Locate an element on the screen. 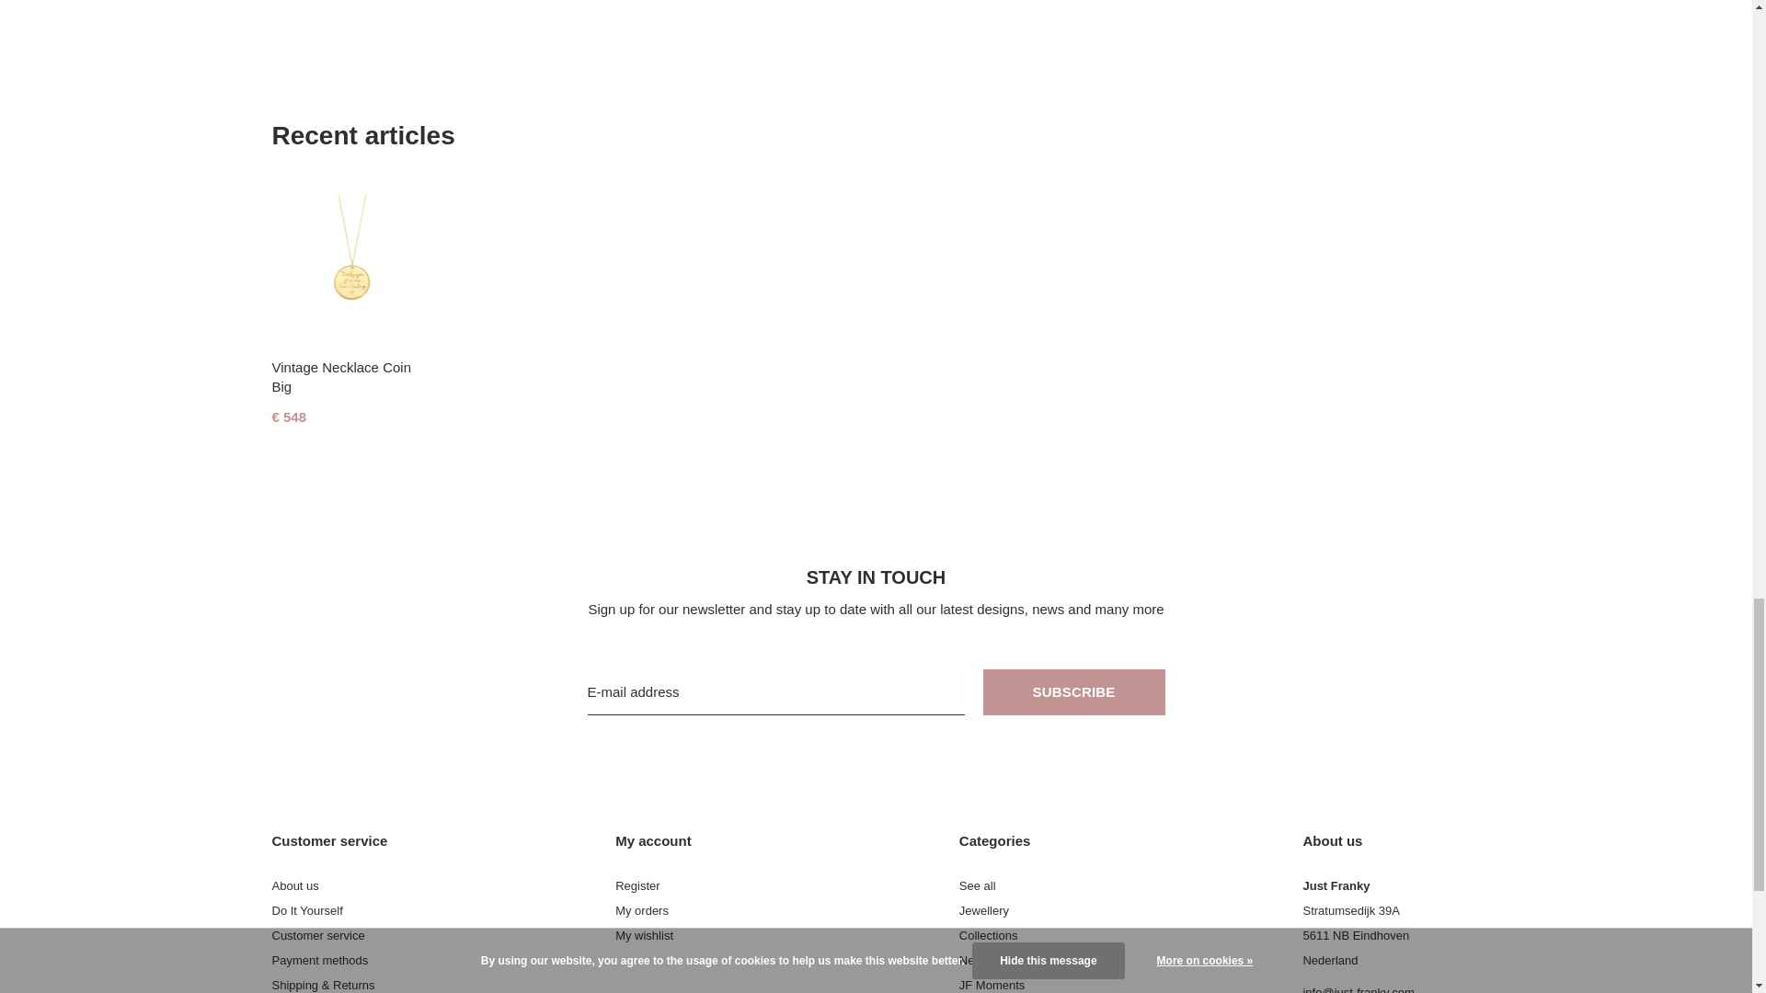 This screenshot has height=993, width=1766. My orders is located at coordinates (642, 910).